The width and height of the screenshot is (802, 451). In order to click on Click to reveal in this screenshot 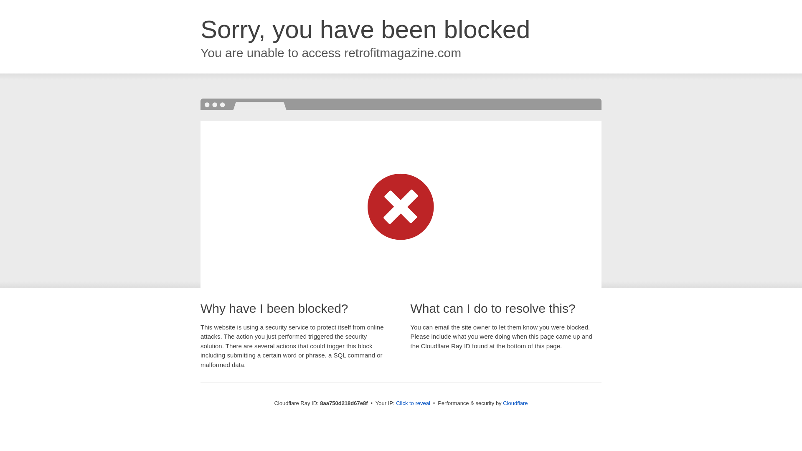, I will do `click(413, 403)`.